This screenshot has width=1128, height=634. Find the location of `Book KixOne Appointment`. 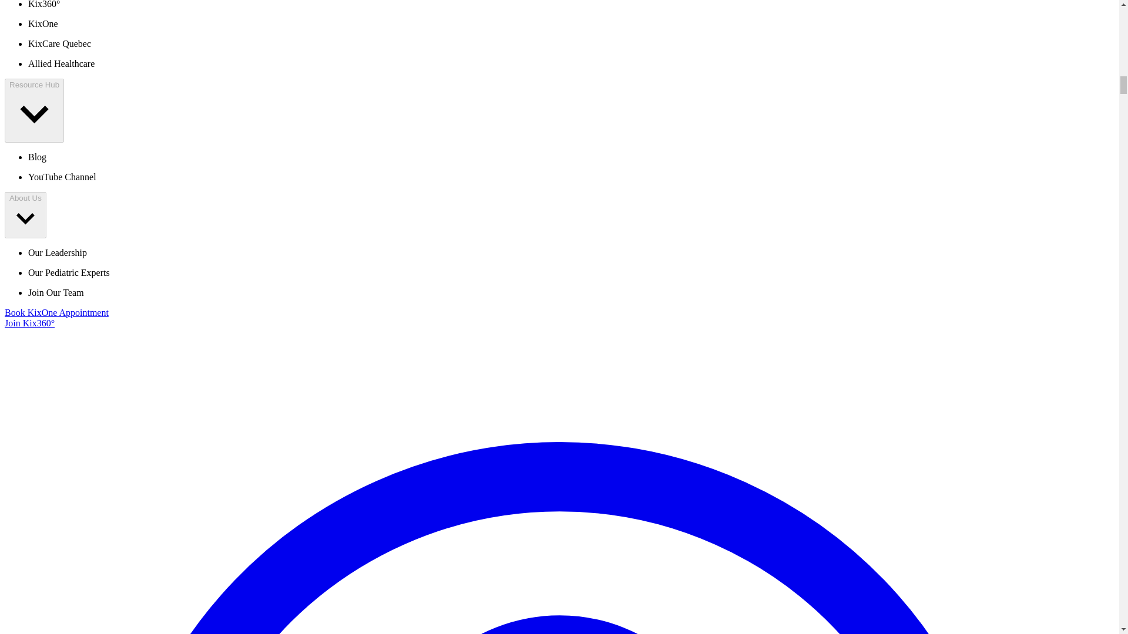

Book KixOne Appointment is located at coordinates (56, 312).